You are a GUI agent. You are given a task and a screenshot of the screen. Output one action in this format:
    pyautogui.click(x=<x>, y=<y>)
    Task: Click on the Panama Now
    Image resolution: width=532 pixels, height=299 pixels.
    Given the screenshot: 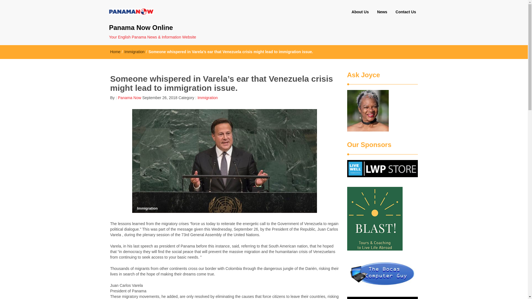 What is the action you would take?
    pyautogui.click(x=129, y=97)
    